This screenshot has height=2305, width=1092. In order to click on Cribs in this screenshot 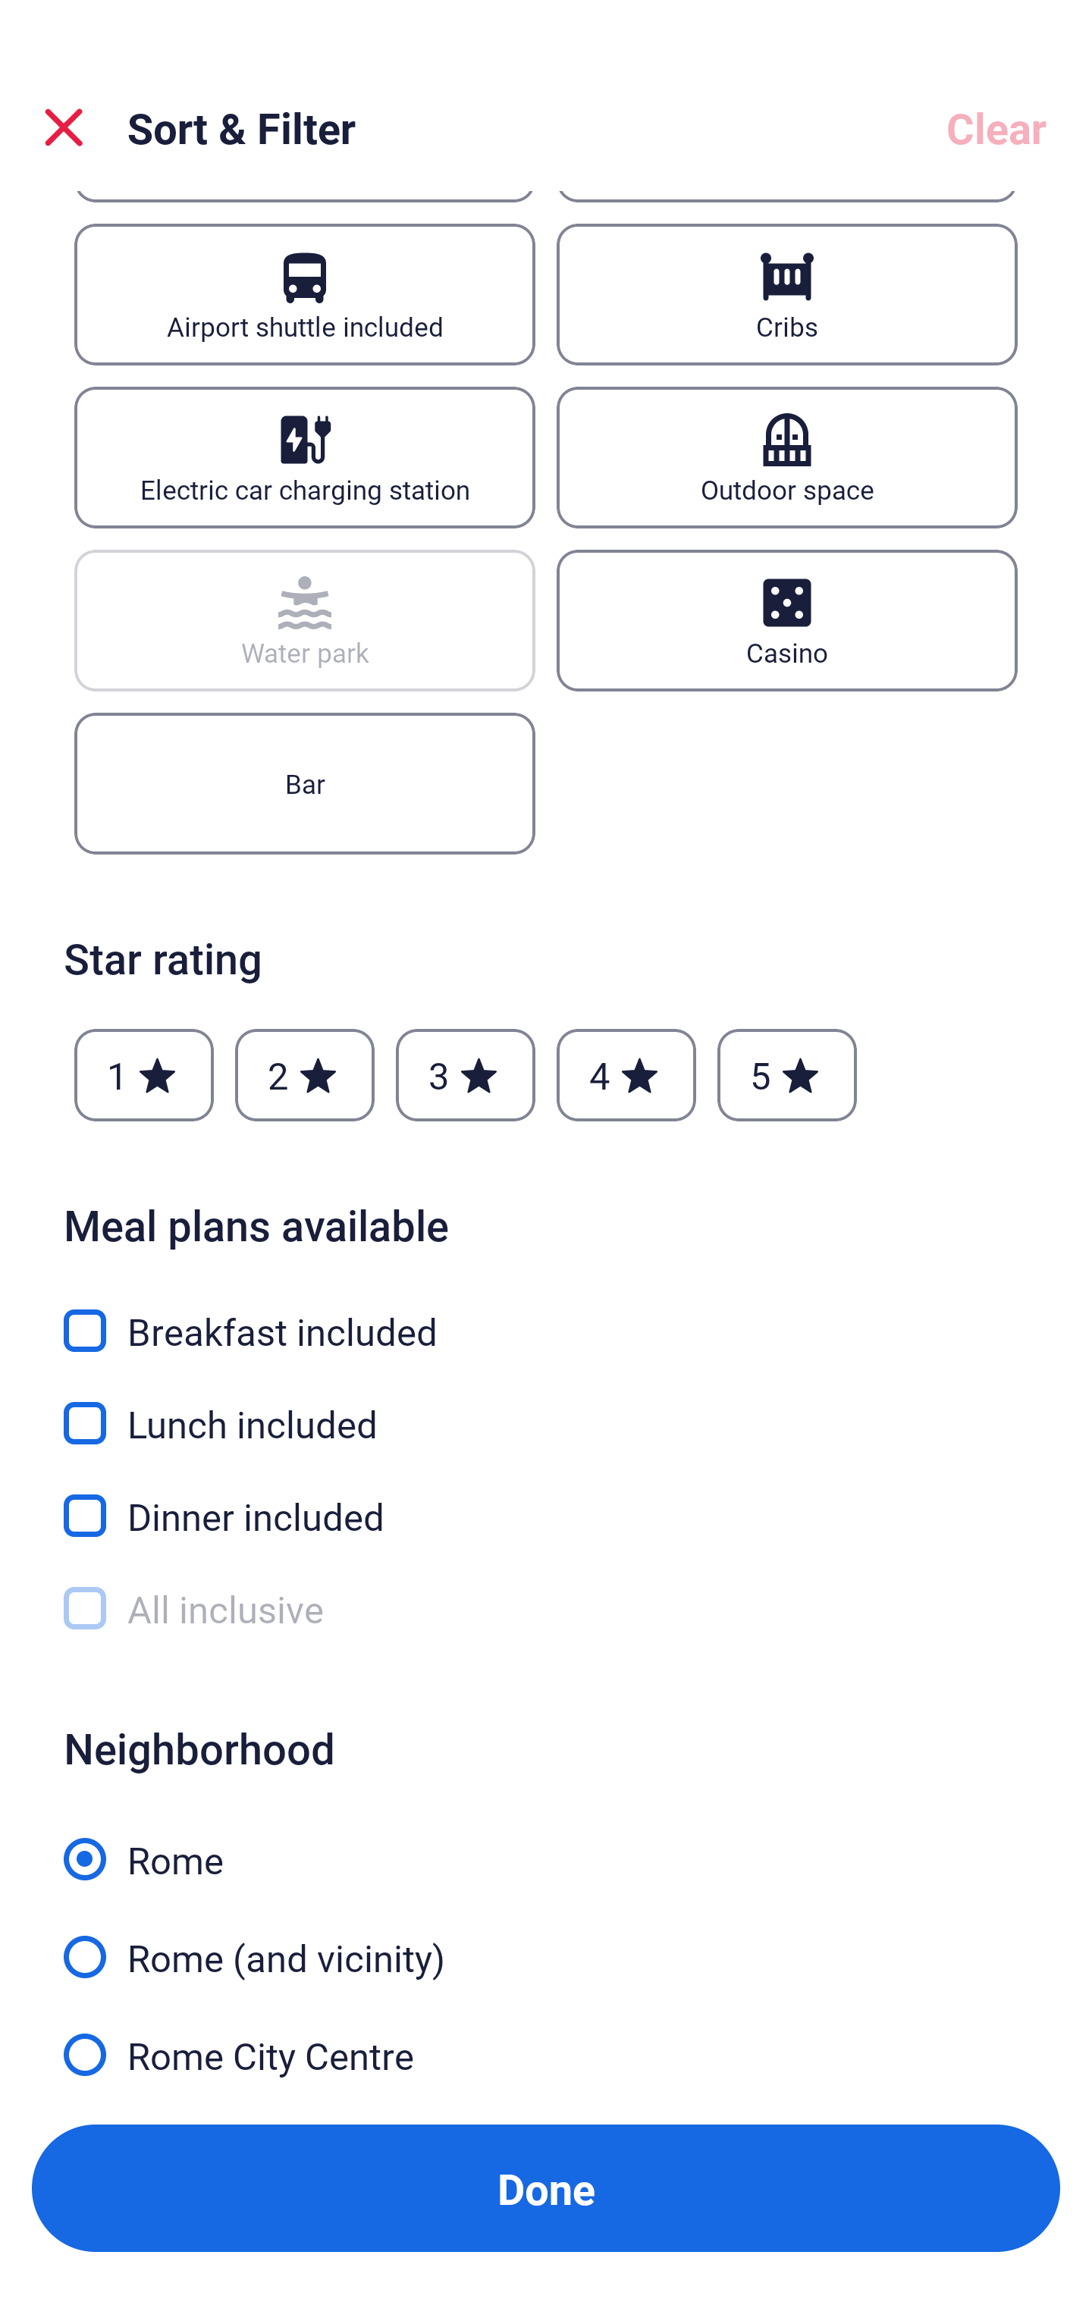, I will do `click(787, 294)`.